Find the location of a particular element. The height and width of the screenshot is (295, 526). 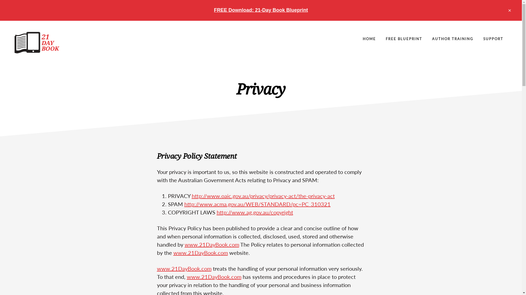

www.21DayBook.com is located at coordinates (214, 277).